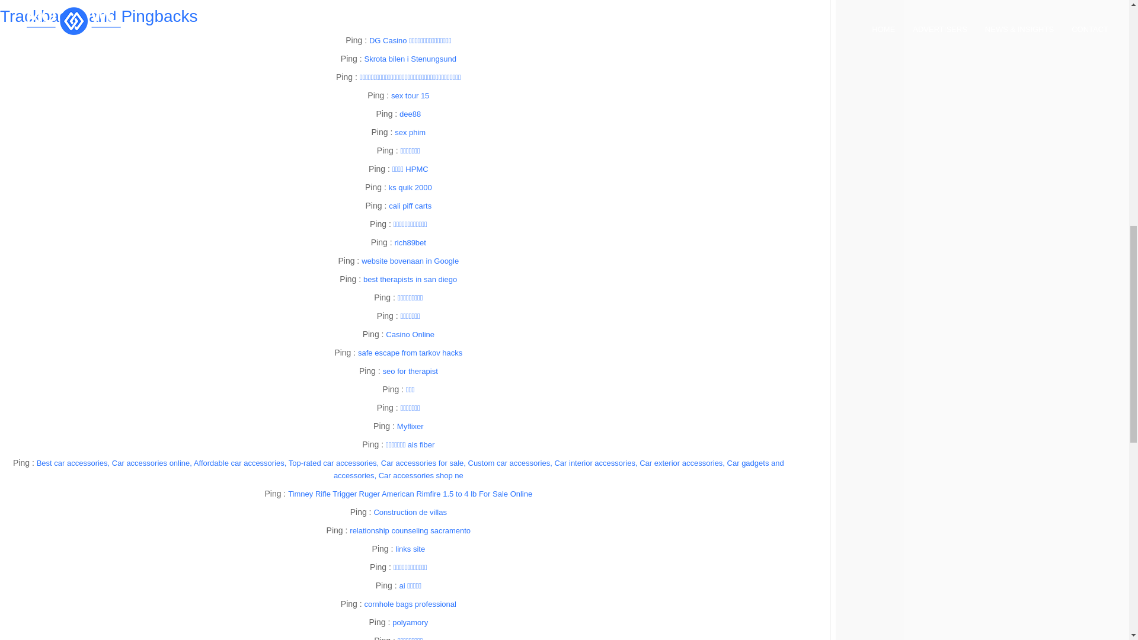 The image size is (1138, 640). Describe the element at coordinates (410, 352) in the screenshot. I see `safe escape from tarkov hacks` at that location.